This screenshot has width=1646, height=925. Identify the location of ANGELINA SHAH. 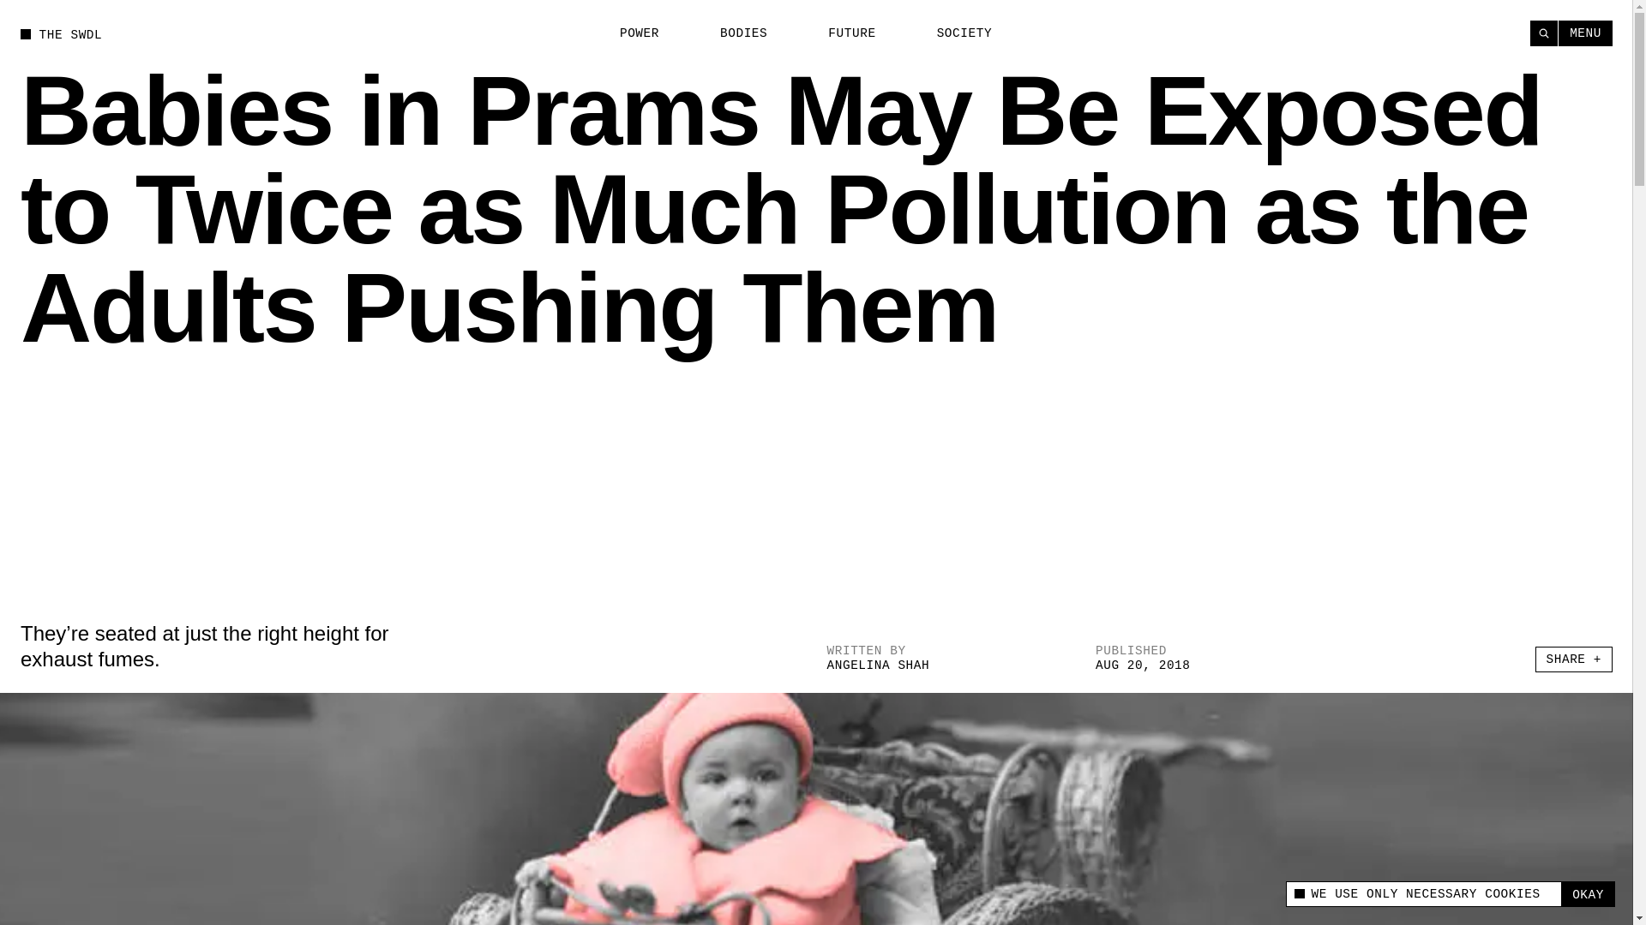
(878, 665).